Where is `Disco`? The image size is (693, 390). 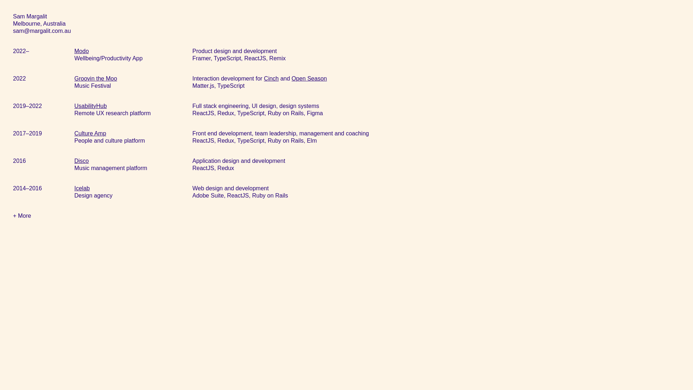
Disco is located at coordinates (82, 161).